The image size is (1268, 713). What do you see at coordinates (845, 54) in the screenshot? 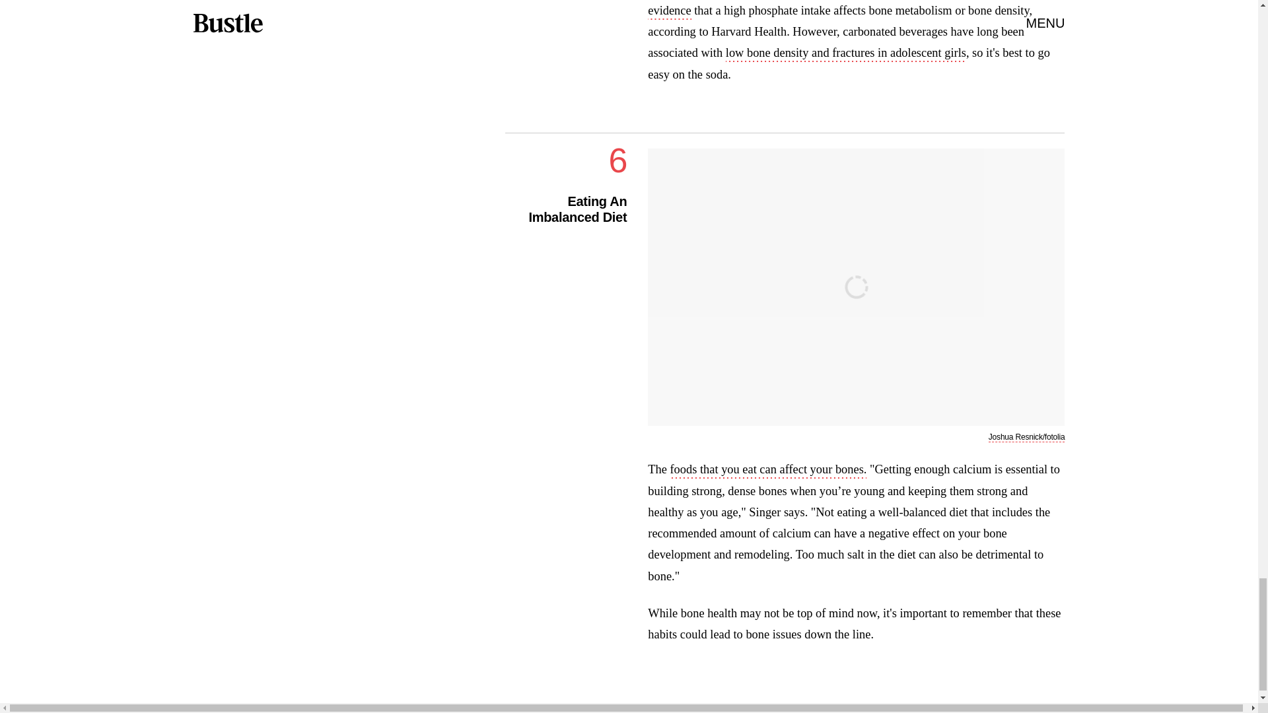
I see `low bone density and fractures in adolescent girls` at bounding box center [845, 54].